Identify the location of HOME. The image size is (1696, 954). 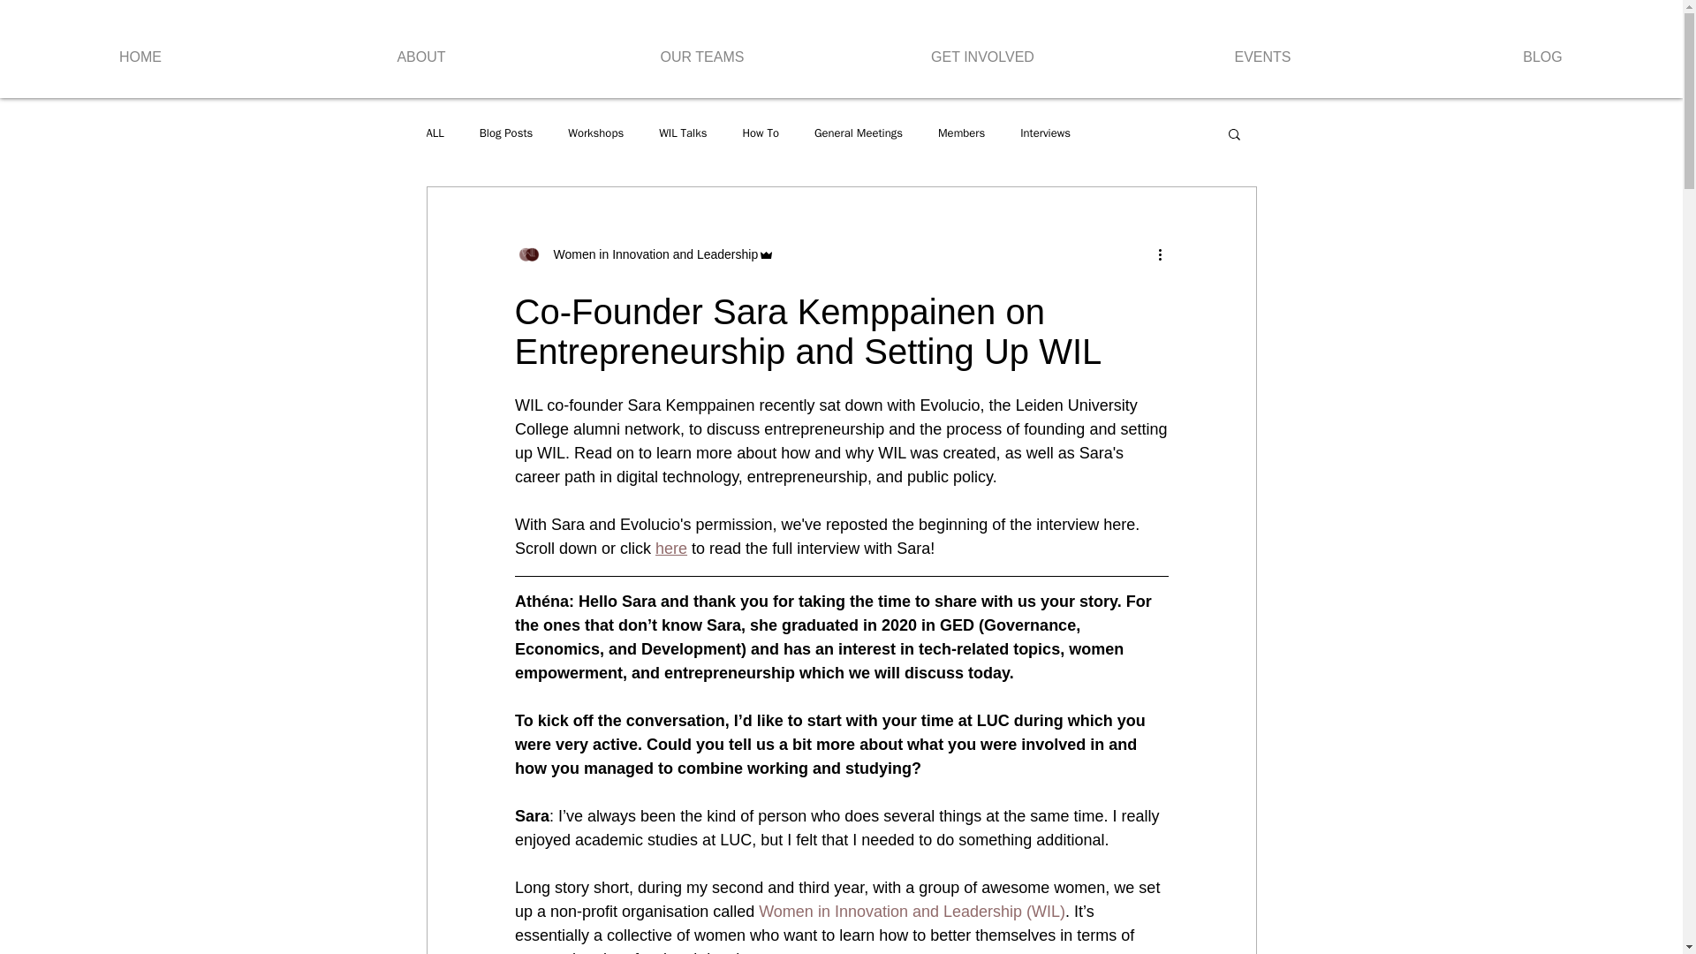
(140, 49).